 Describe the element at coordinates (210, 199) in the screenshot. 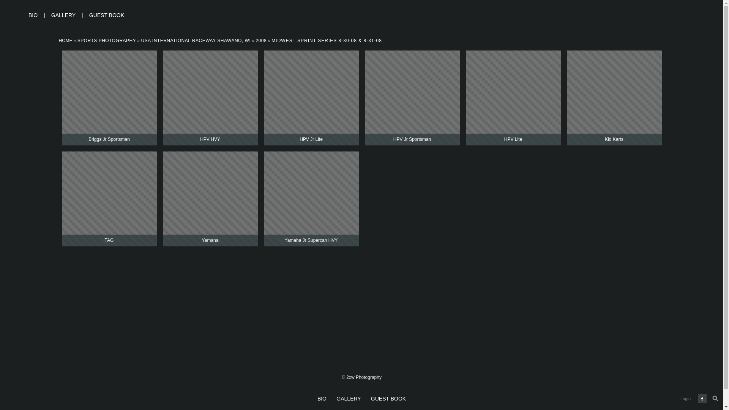

I see `Yamaha` at that location.